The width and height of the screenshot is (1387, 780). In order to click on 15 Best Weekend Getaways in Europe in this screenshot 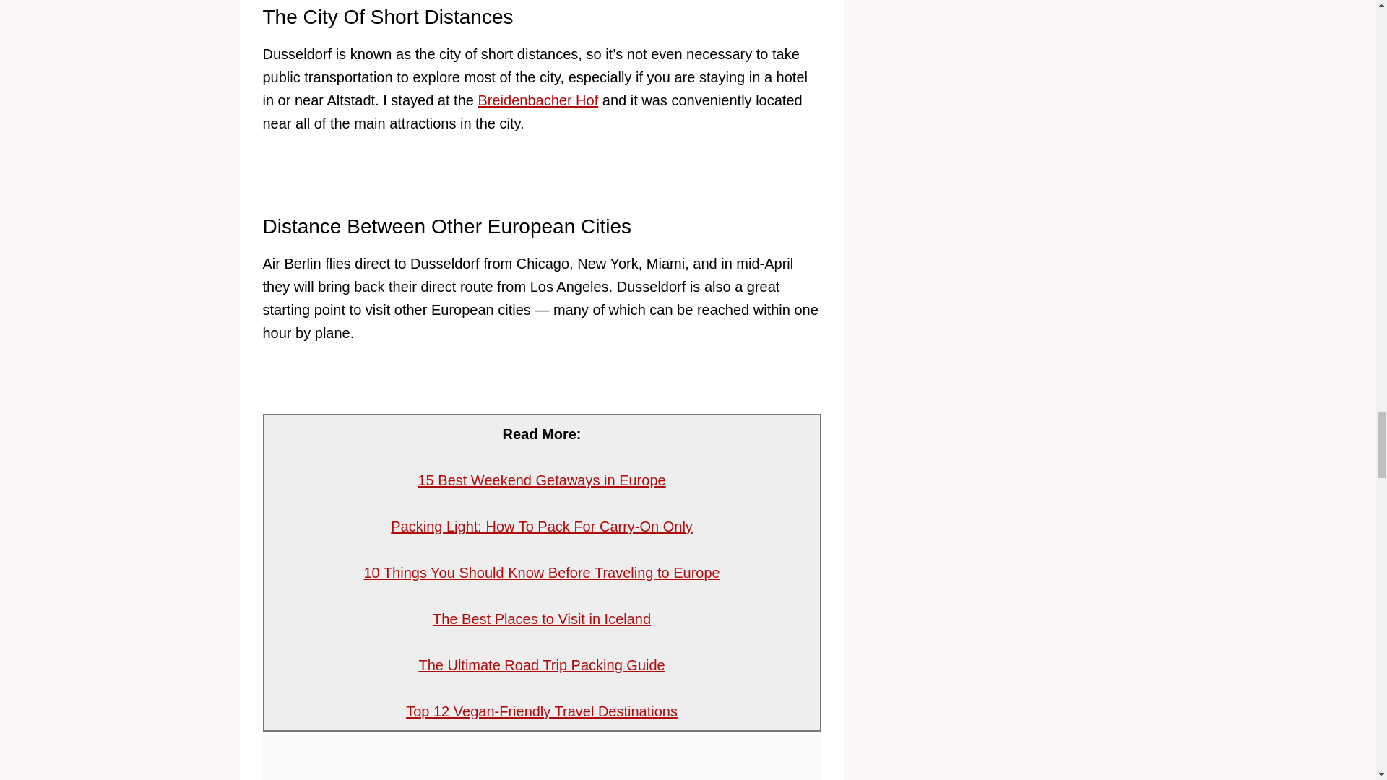, I will do `click(541, 480)`.